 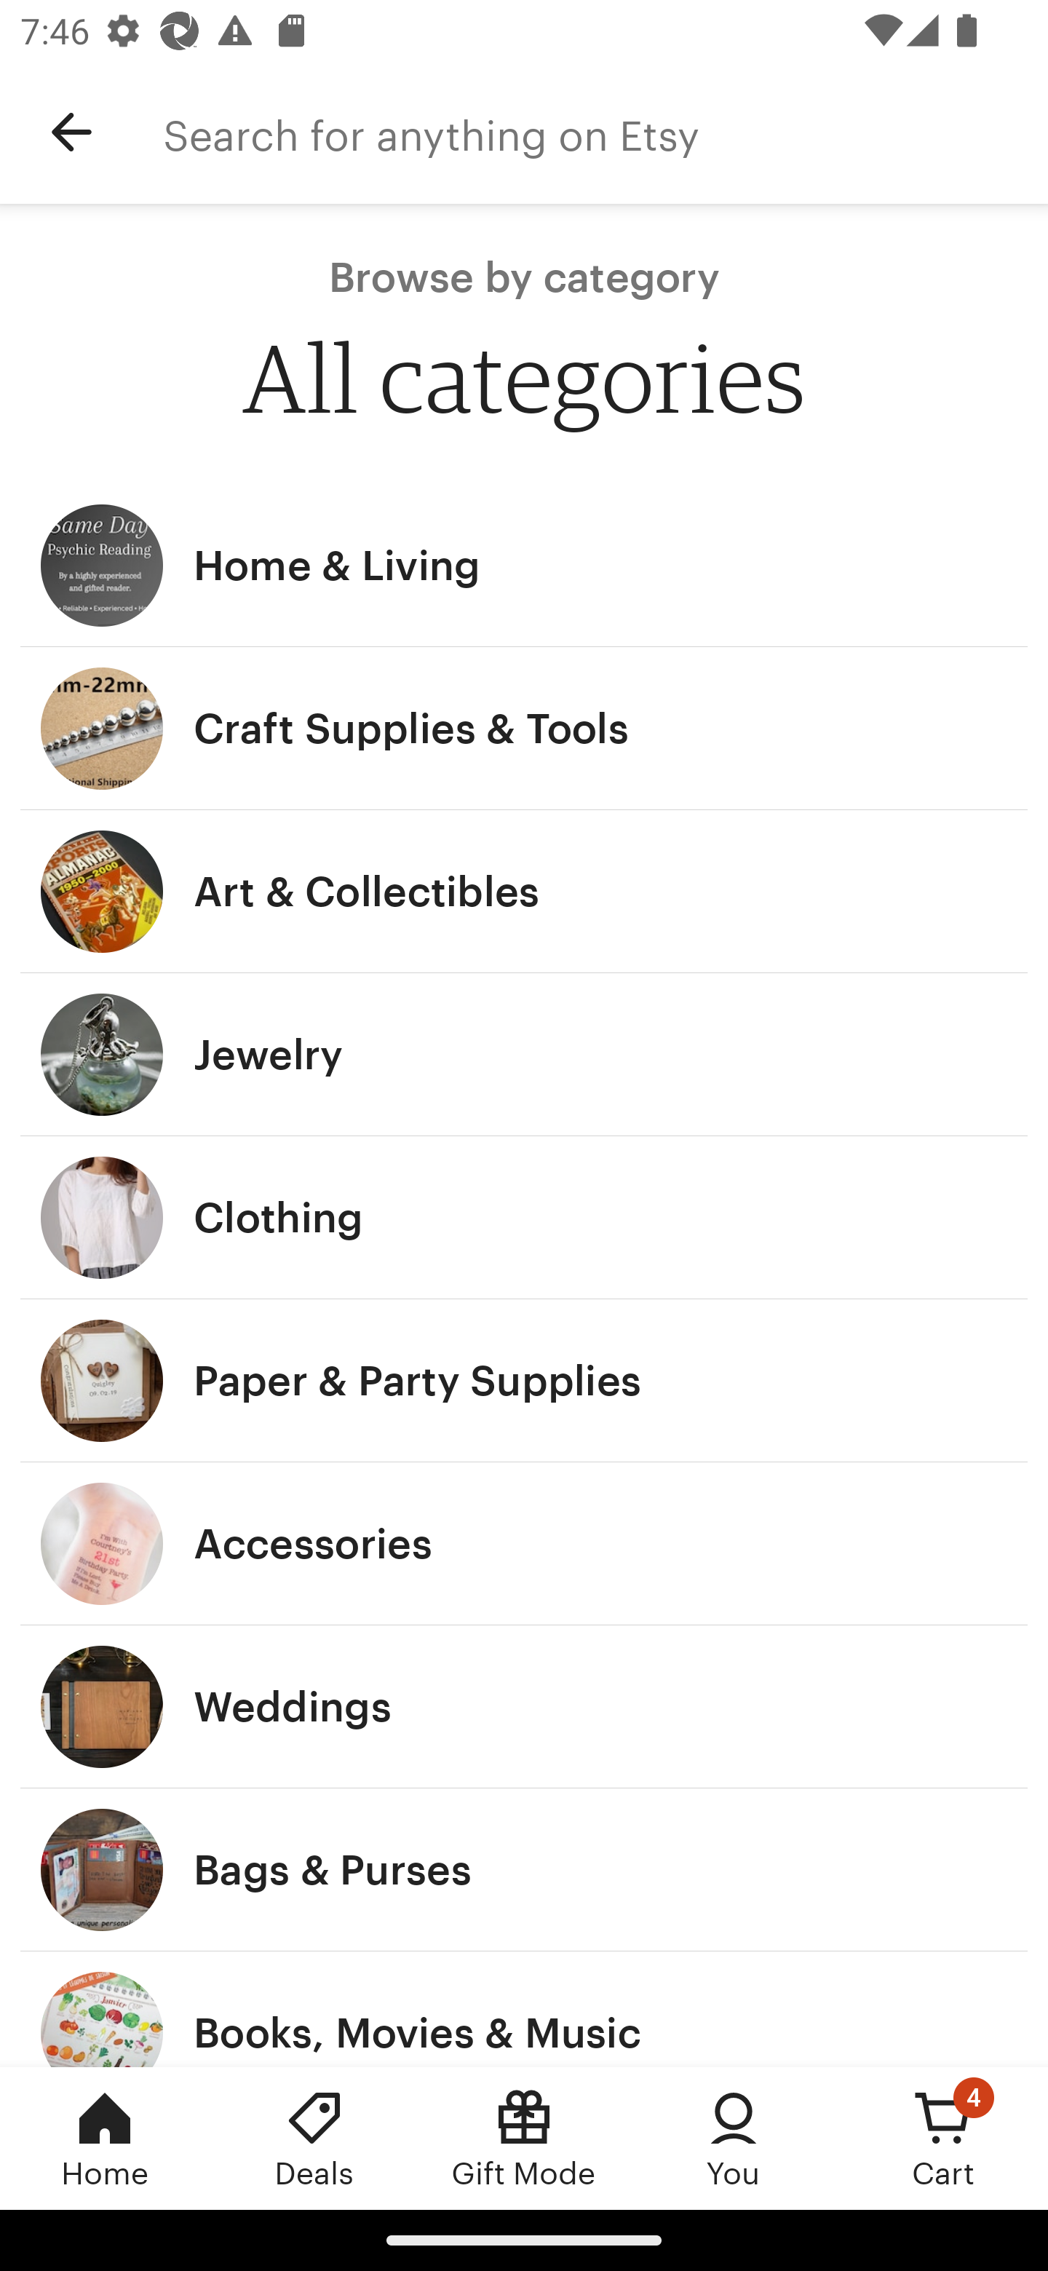 I want to click on Weddings, so click(x=524, y=1708).